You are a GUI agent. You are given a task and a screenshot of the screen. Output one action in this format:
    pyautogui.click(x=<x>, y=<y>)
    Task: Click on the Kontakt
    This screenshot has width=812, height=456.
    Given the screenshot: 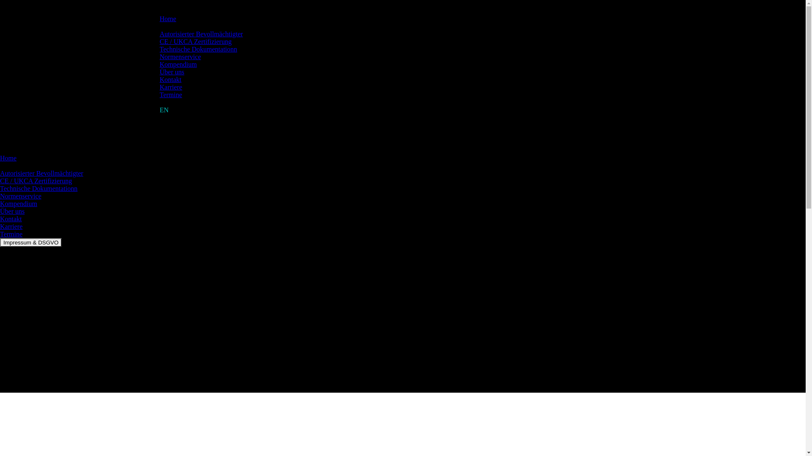 What is the action you would take?
    pyautogui.click(x=11, y=219)
    